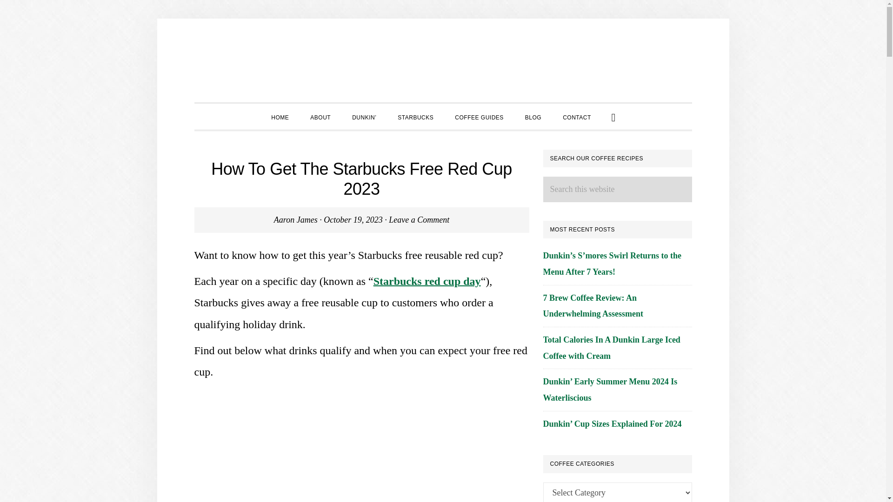 The image size is (893, 502). I want to click on BEST COFFEE RECIPES, so click(443, 60).